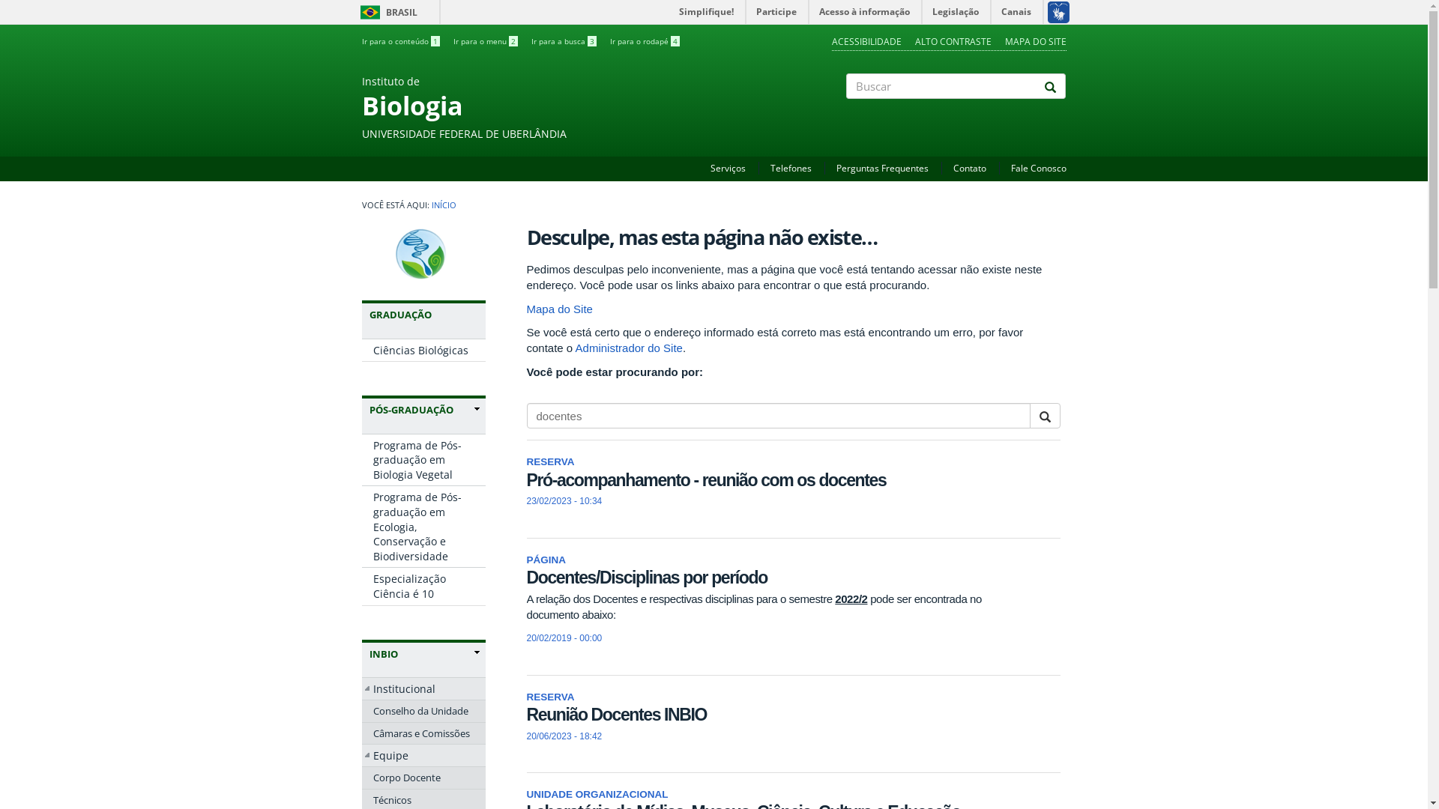  What do you see at coordinates (791, 168) in the screenshot?
I see `Telefones` at bounding box center [791, 168].